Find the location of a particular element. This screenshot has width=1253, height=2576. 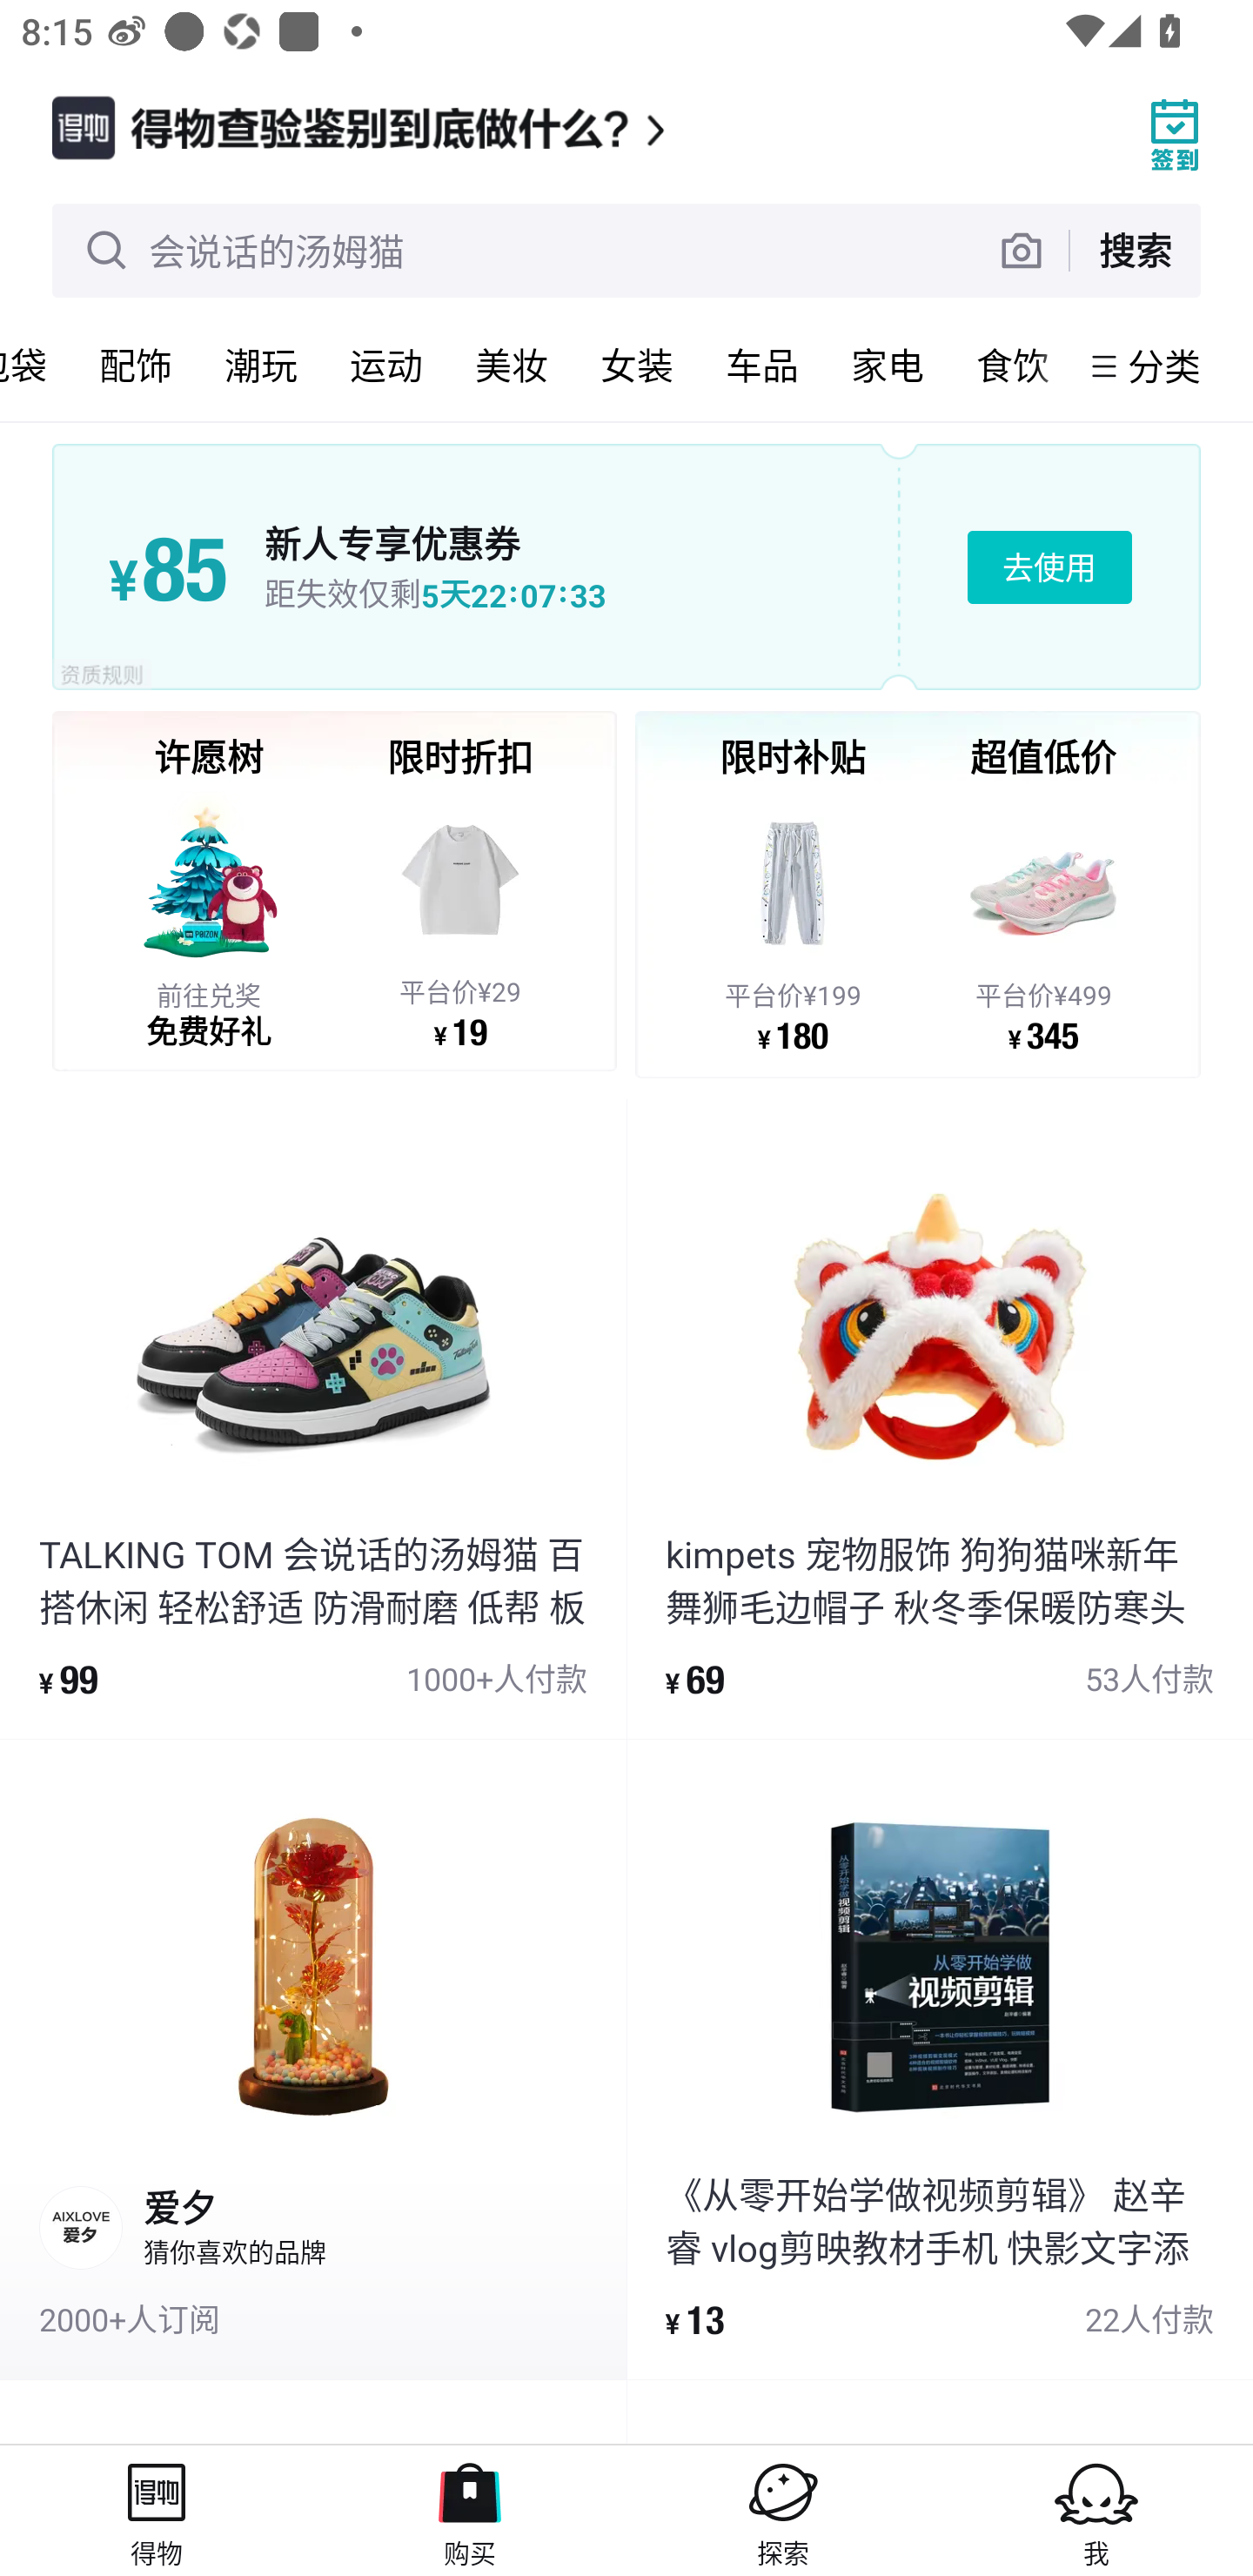

前往兑奖 免费好礼 is located at coordinates (209, 919).